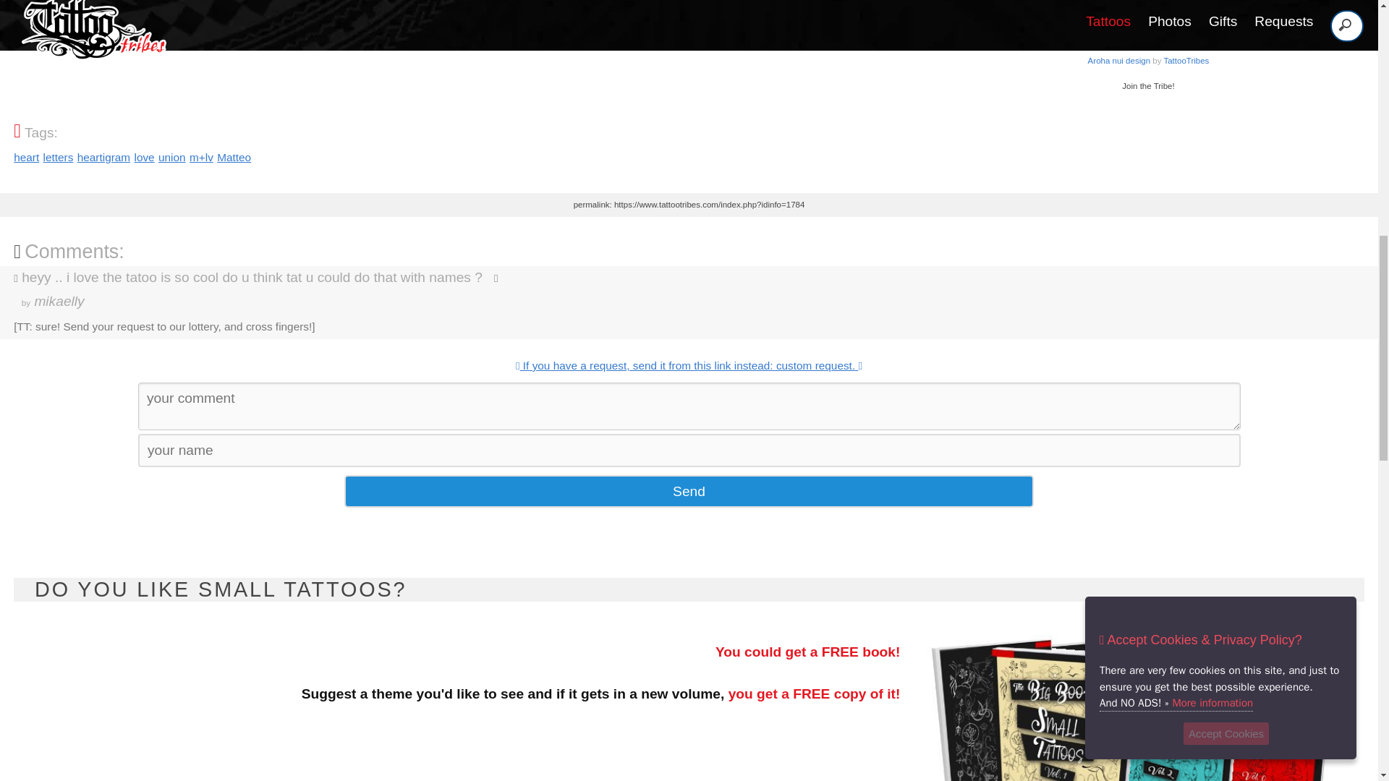  I want to click on Much Love t-shirt, so click(1147, 56).